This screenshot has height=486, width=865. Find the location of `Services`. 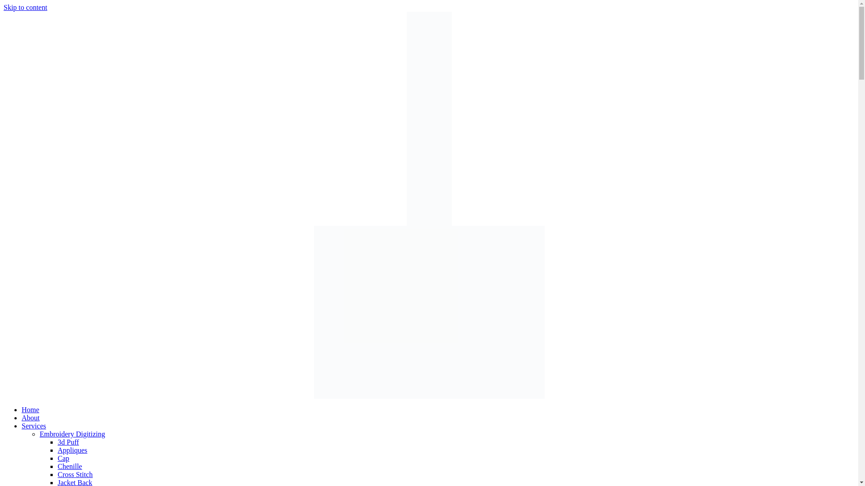

Services is located at coordinates (33, 426).